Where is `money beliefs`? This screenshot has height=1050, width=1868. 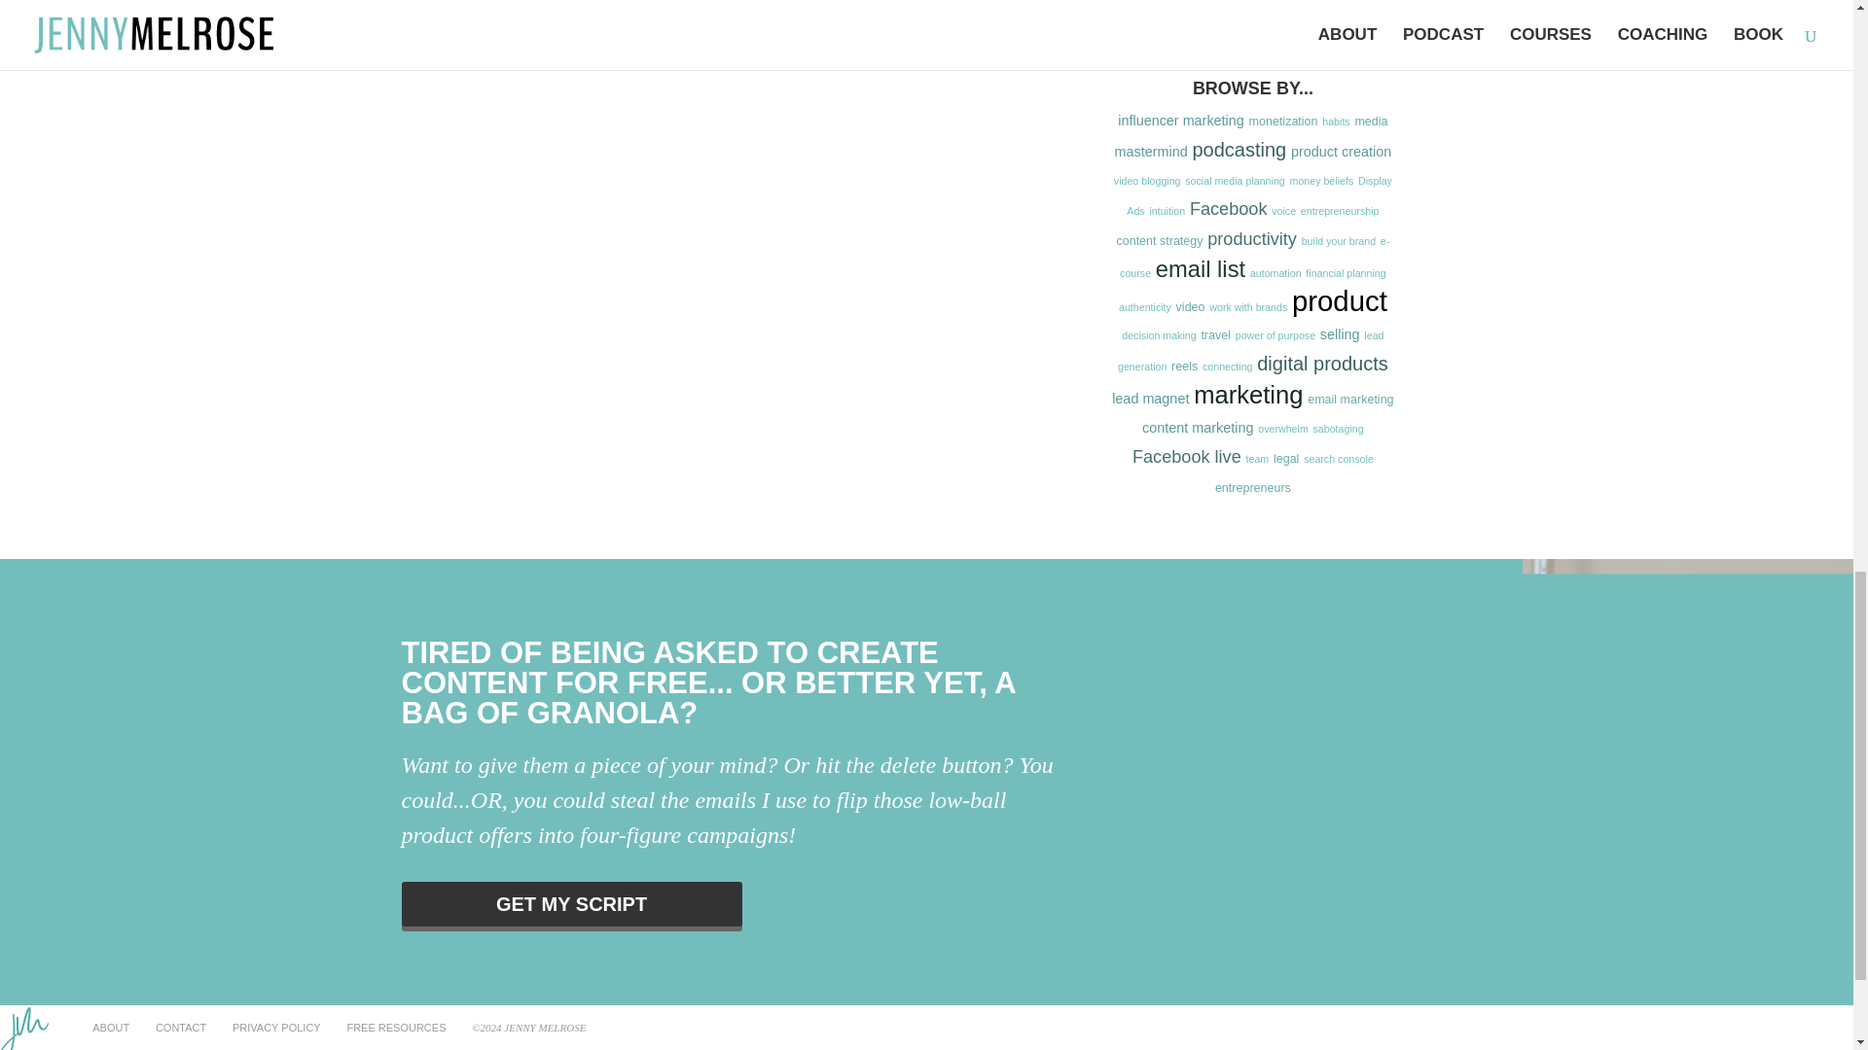
money beliefs is located at coordinates (1322, 181).